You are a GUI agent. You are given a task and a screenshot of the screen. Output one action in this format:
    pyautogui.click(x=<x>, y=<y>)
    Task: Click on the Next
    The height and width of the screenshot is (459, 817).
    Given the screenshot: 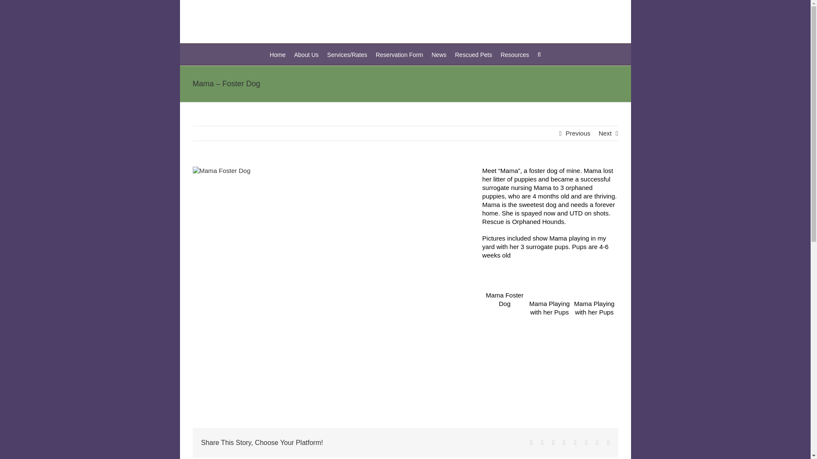 What is the action you would take?
    pyautogui.click(x=605, y=133)
    